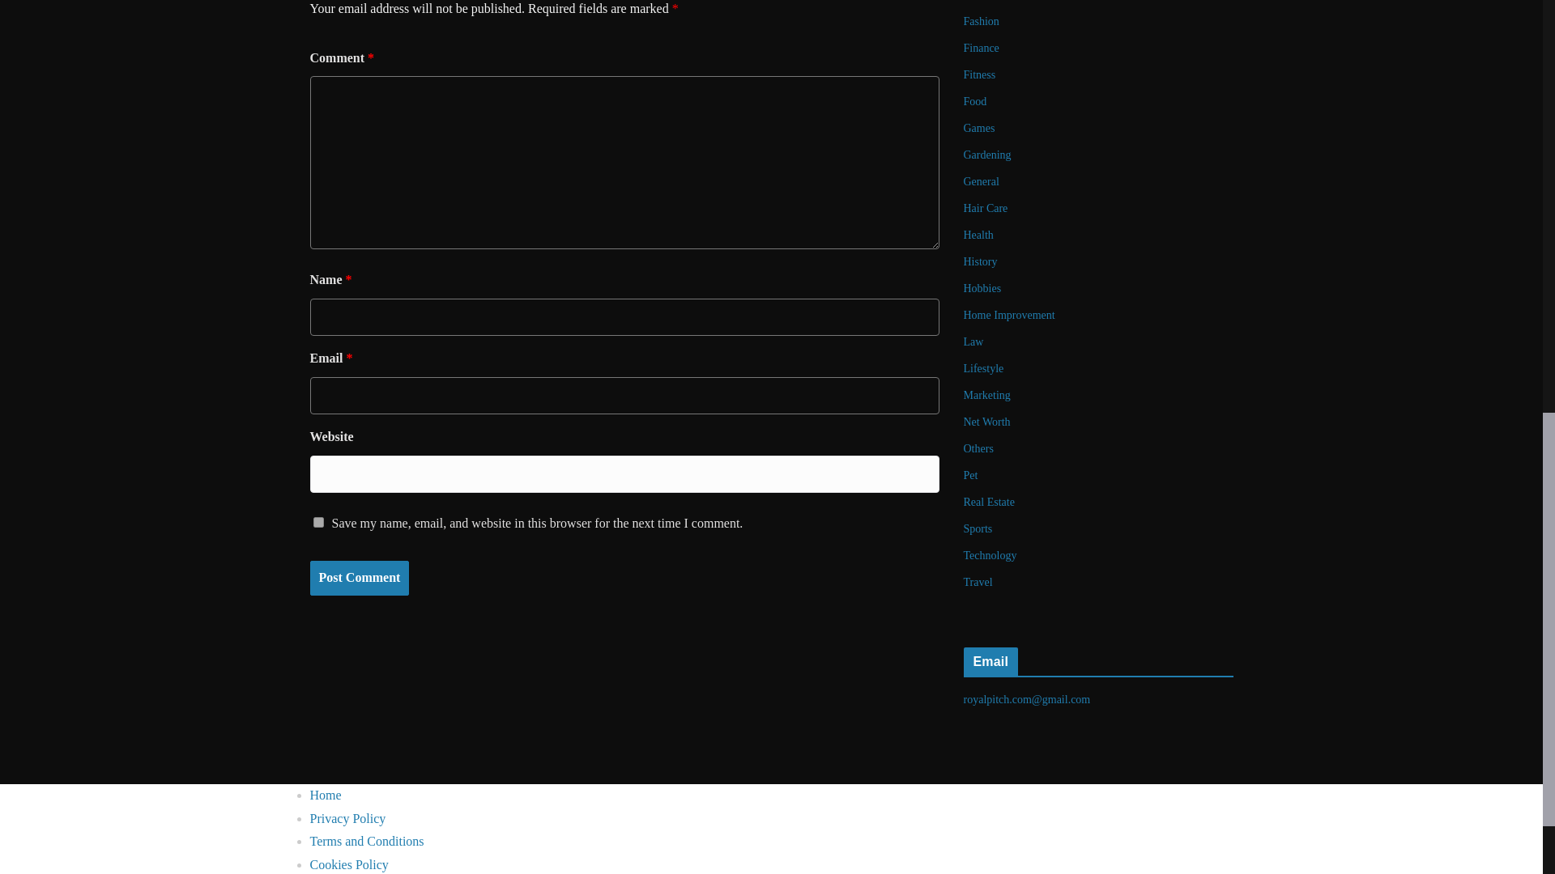  I want to click on Gardening, so click(988, 154).